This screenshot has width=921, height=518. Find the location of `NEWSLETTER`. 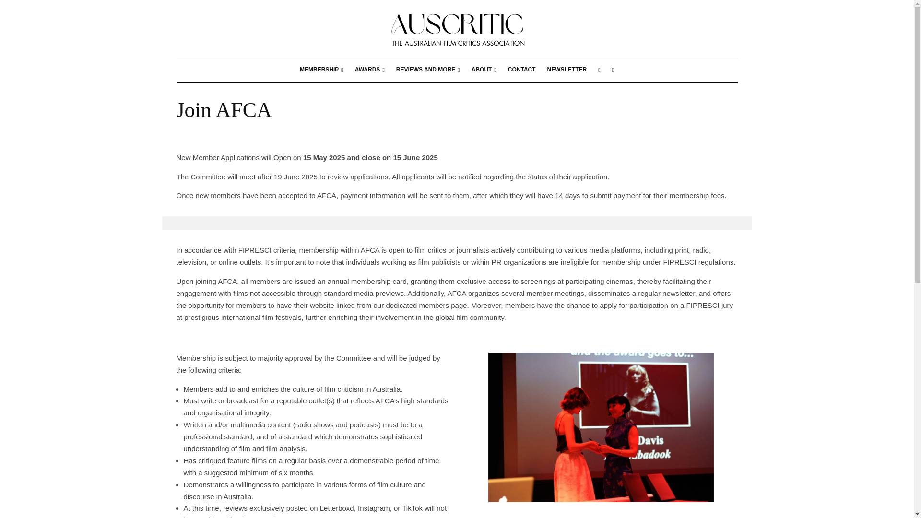

NEWSLETTER is located at coordinates (567, 70).